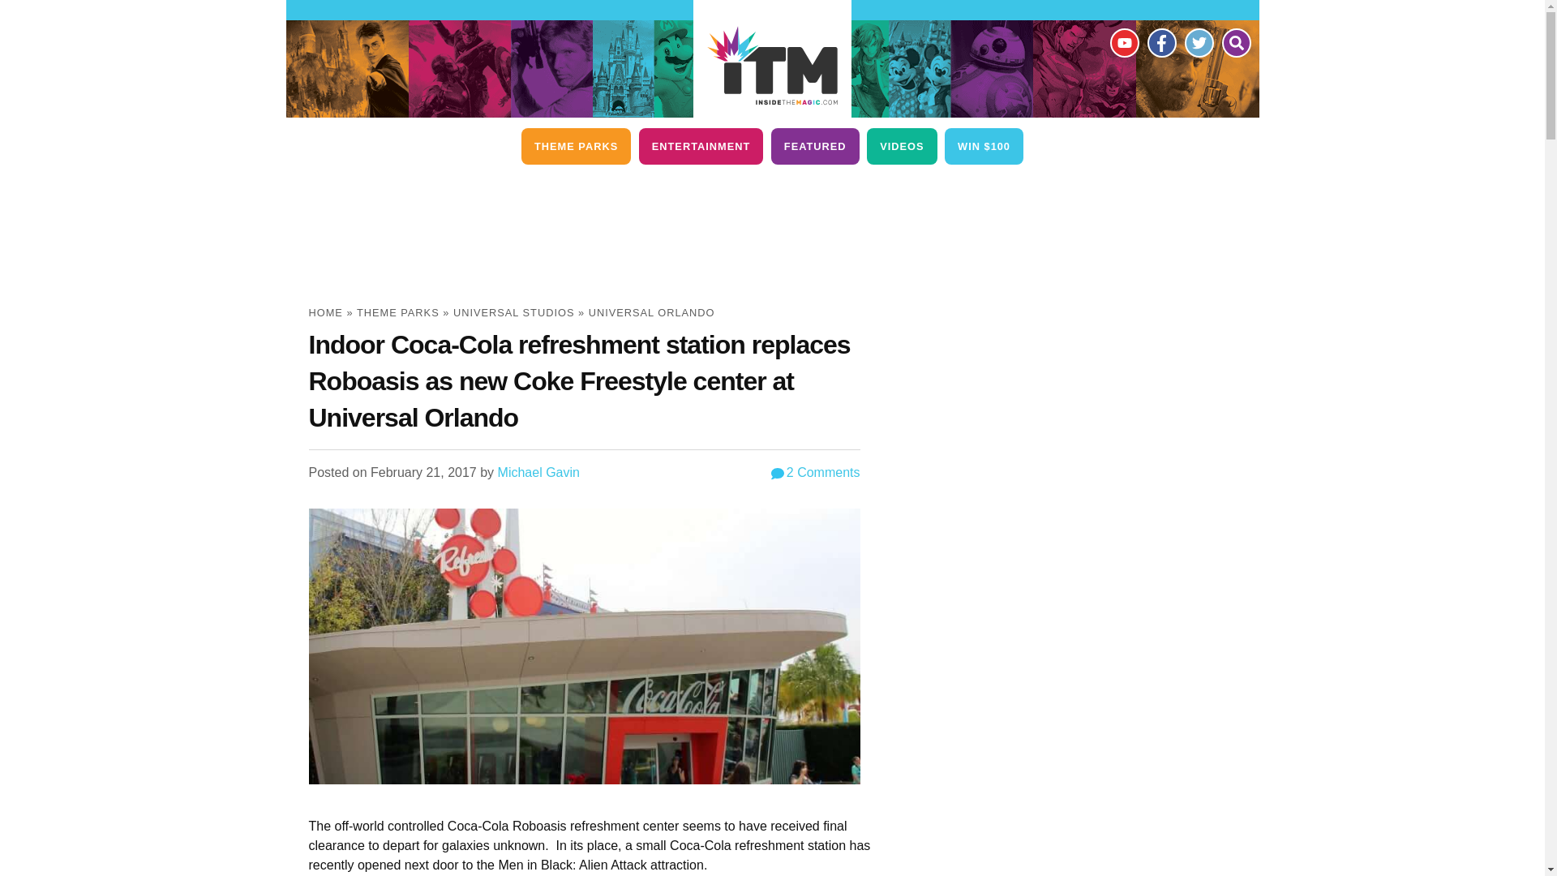 This screenshot has height=876, width=1557. What do you see at coordinates (814, 146) in the screenshot?
I see `FEATURED` at bounding box center [814, 146].